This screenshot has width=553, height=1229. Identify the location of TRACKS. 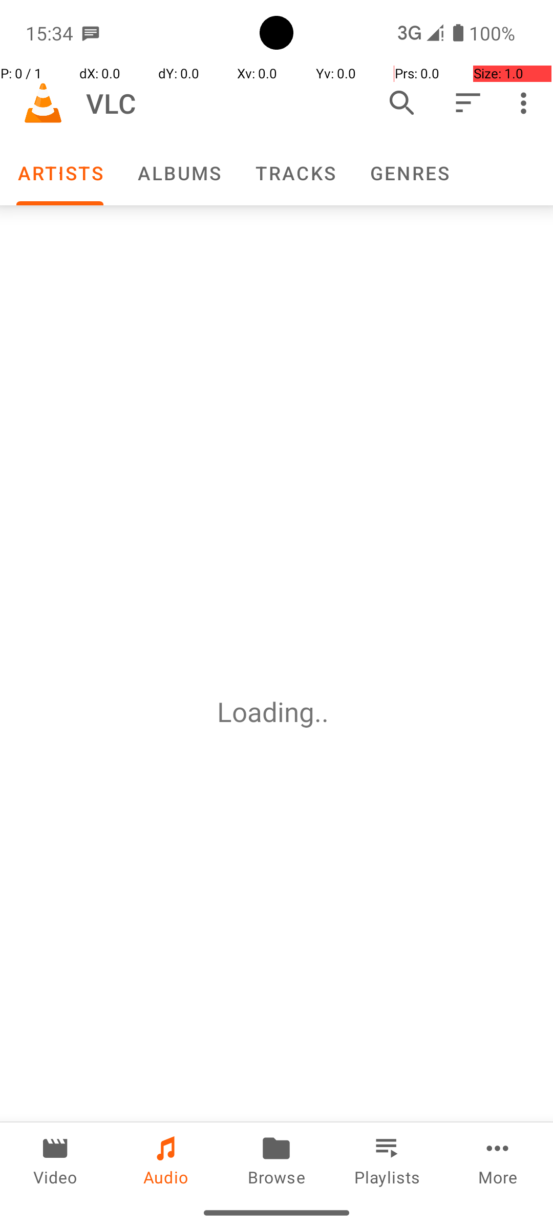
(295, 173).